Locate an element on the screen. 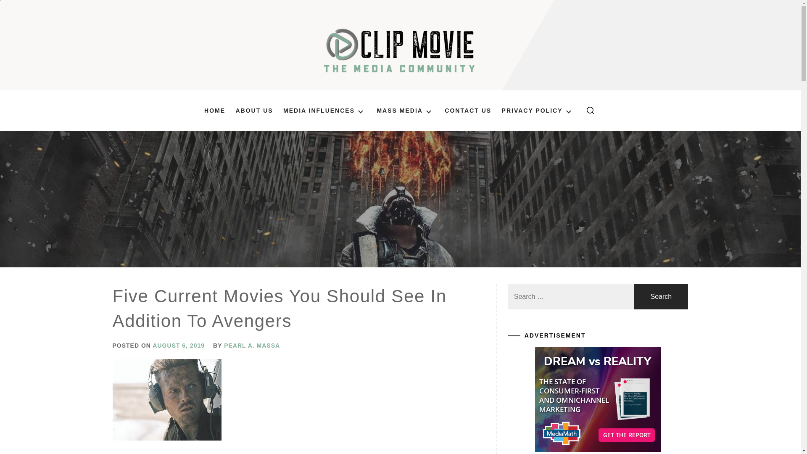 This screenshot has height=454, width=807. PEARL A. MASSA is located at coordinates (252, 346).